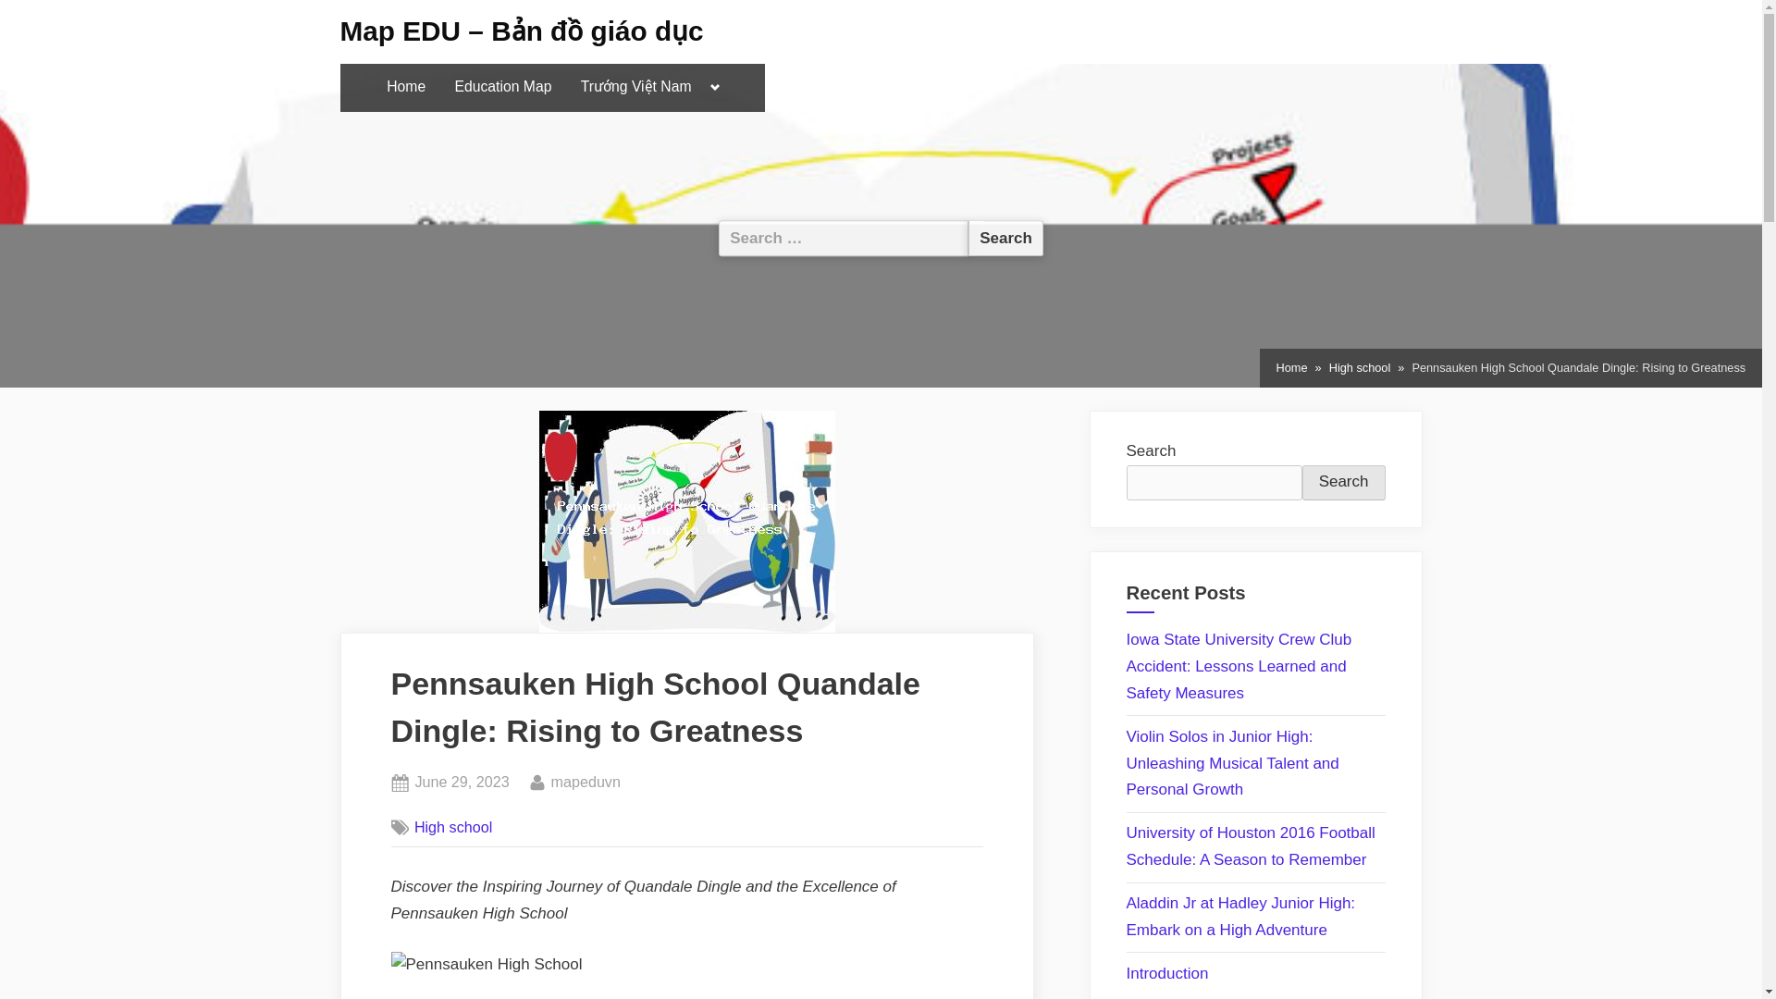 The width and height of the screenshot is (1776, 999). I want to click on Introduction, so click(714, 88).